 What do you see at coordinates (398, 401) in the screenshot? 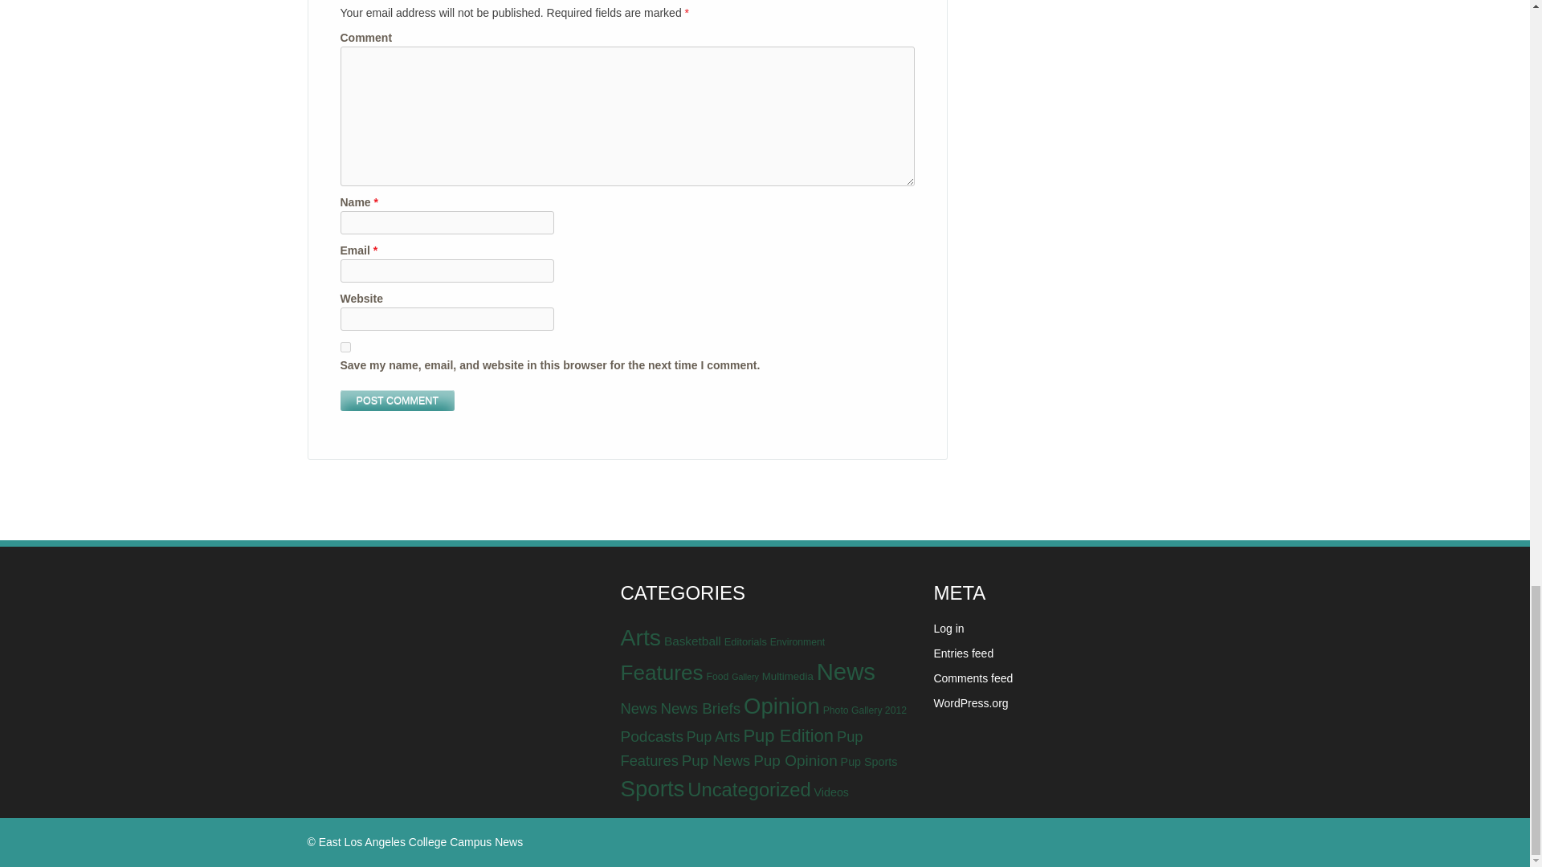
I see `Post Comment` at bounding box center [398, 401].